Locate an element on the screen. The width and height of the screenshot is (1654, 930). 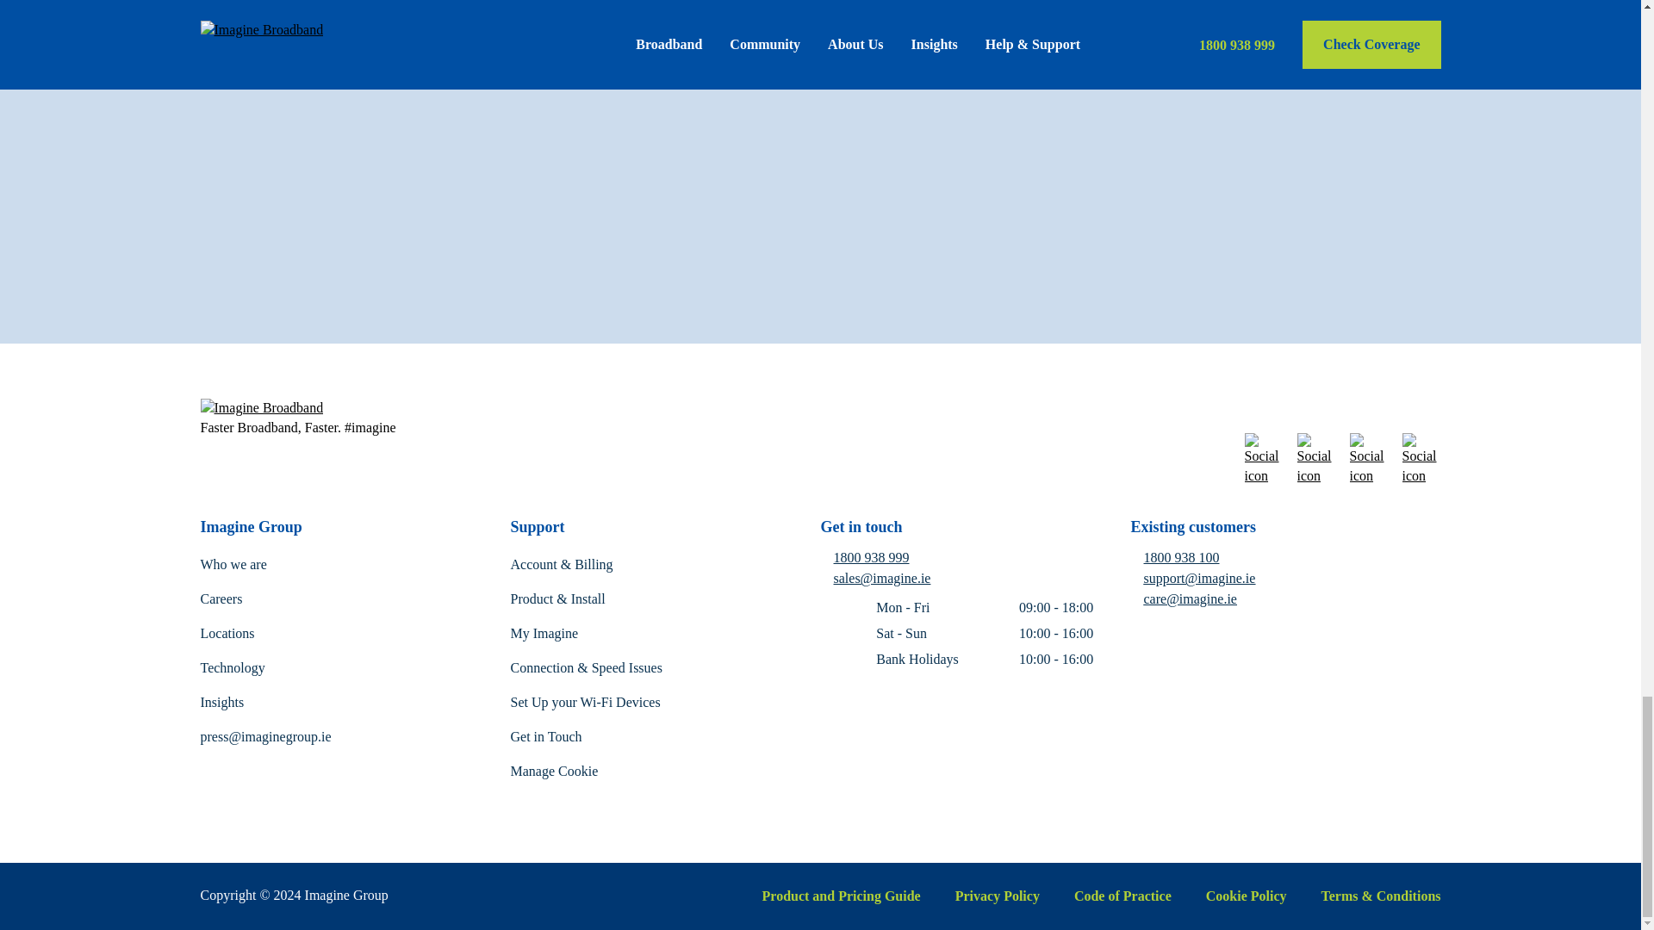
Insights is located at coordinates (221, 702).